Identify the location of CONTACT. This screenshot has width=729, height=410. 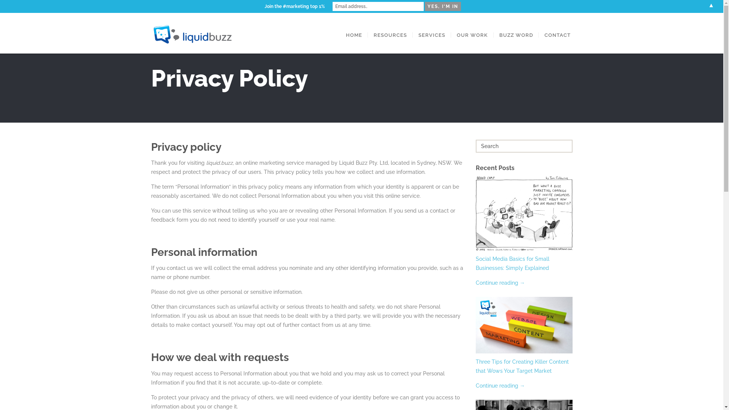
(557, 35).